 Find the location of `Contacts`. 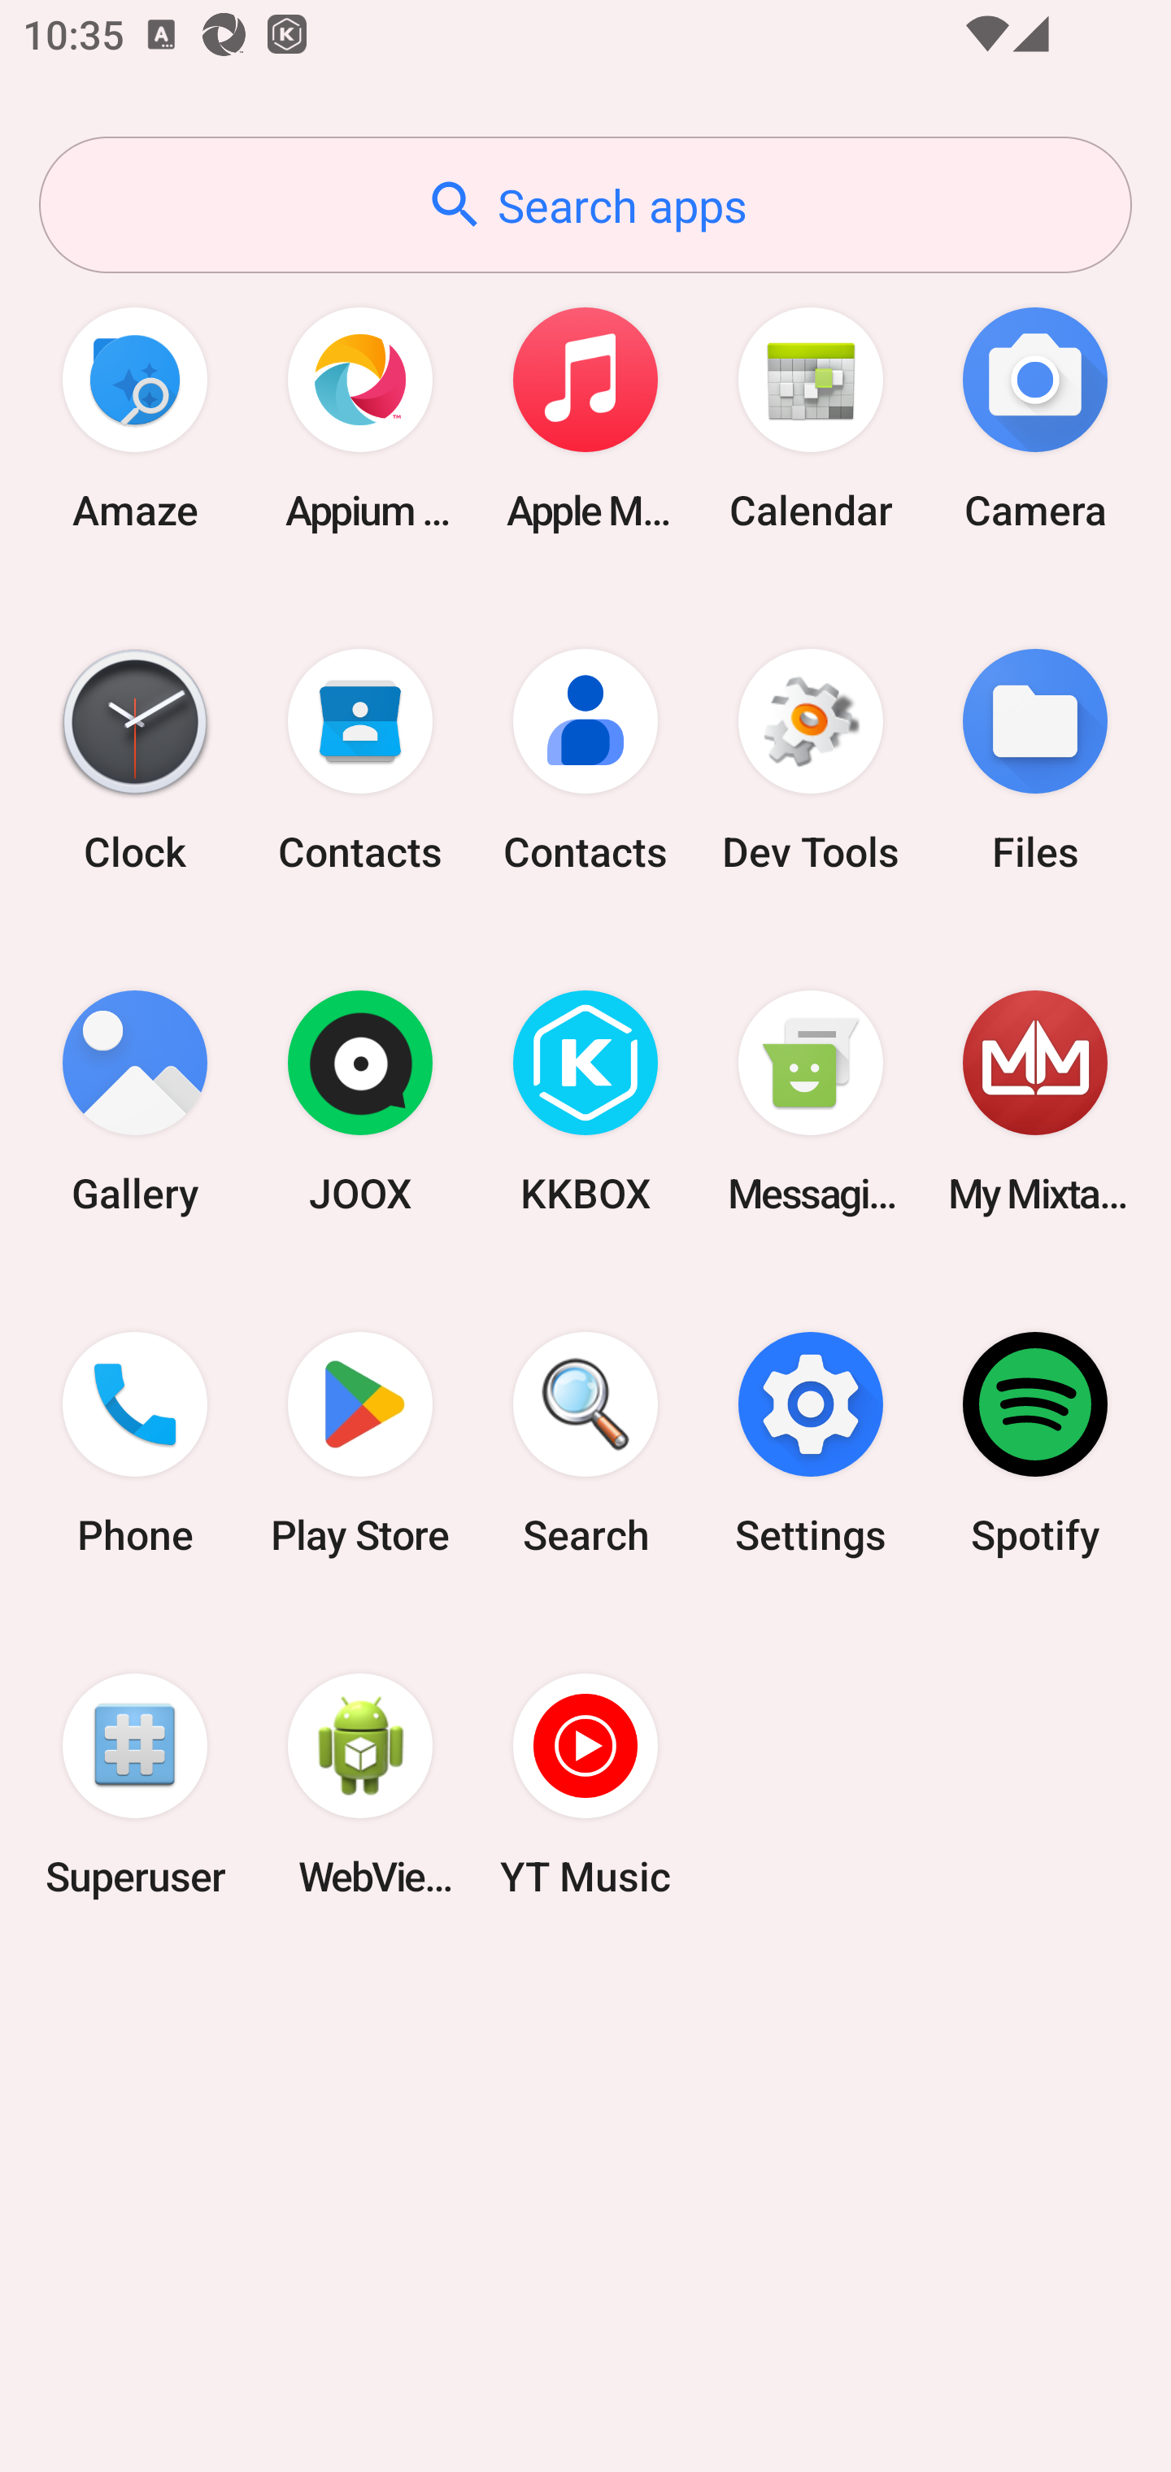

Contacts is located at coordinates (585, 759).